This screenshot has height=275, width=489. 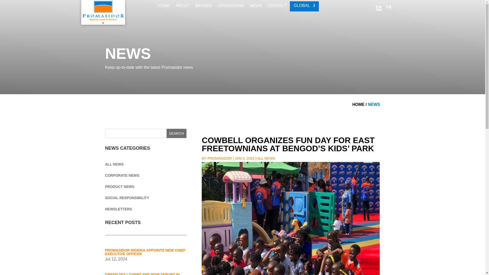 What do you see at coordinates (256, 9) in the screenshot?
I see `NEWS` at bounding box center [256, 9].